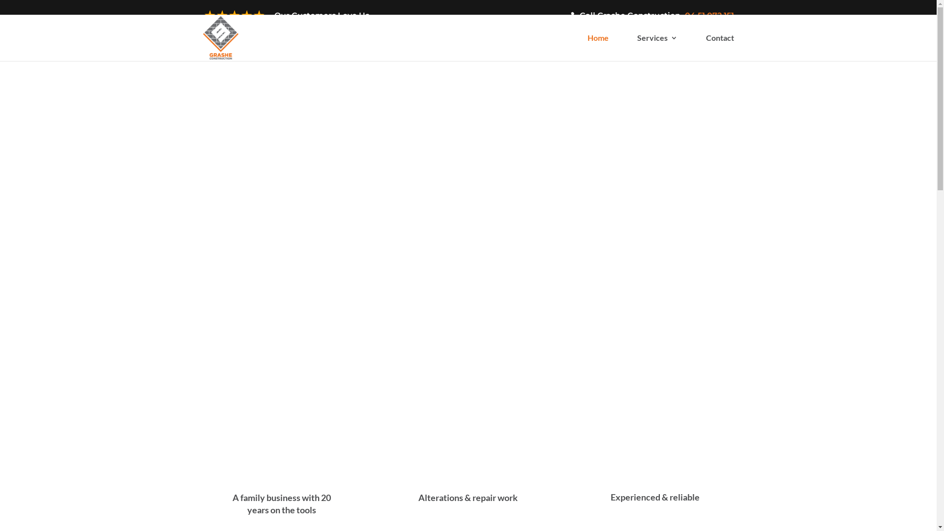 The height and width of the screenshot is (531, 944). Describe the element at coordinates (287, 19) in the screenshot. I see `Our Customers Love Us.` at that location.